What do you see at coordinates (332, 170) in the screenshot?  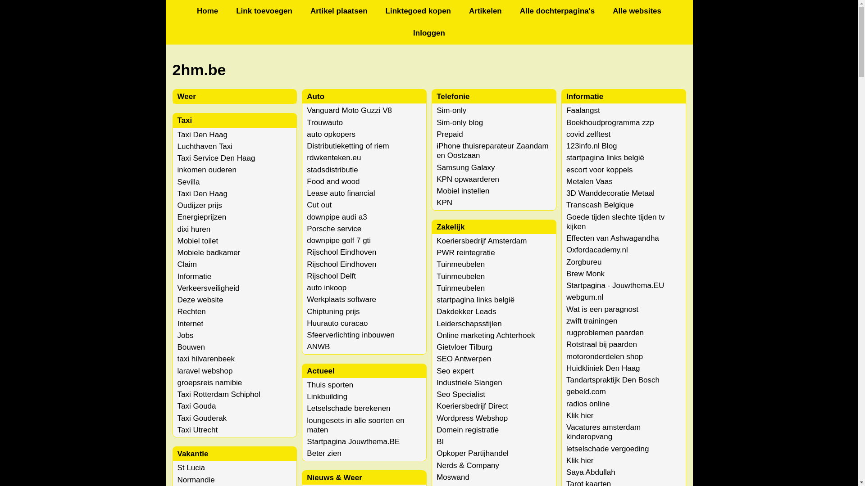 I see `stadsdistributie` at bounding box center [332, 170].